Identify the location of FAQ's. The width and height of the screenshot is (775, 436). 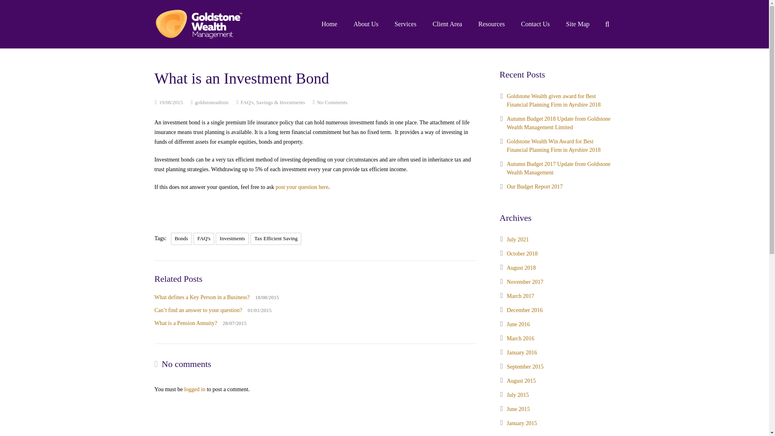
(203, 238).